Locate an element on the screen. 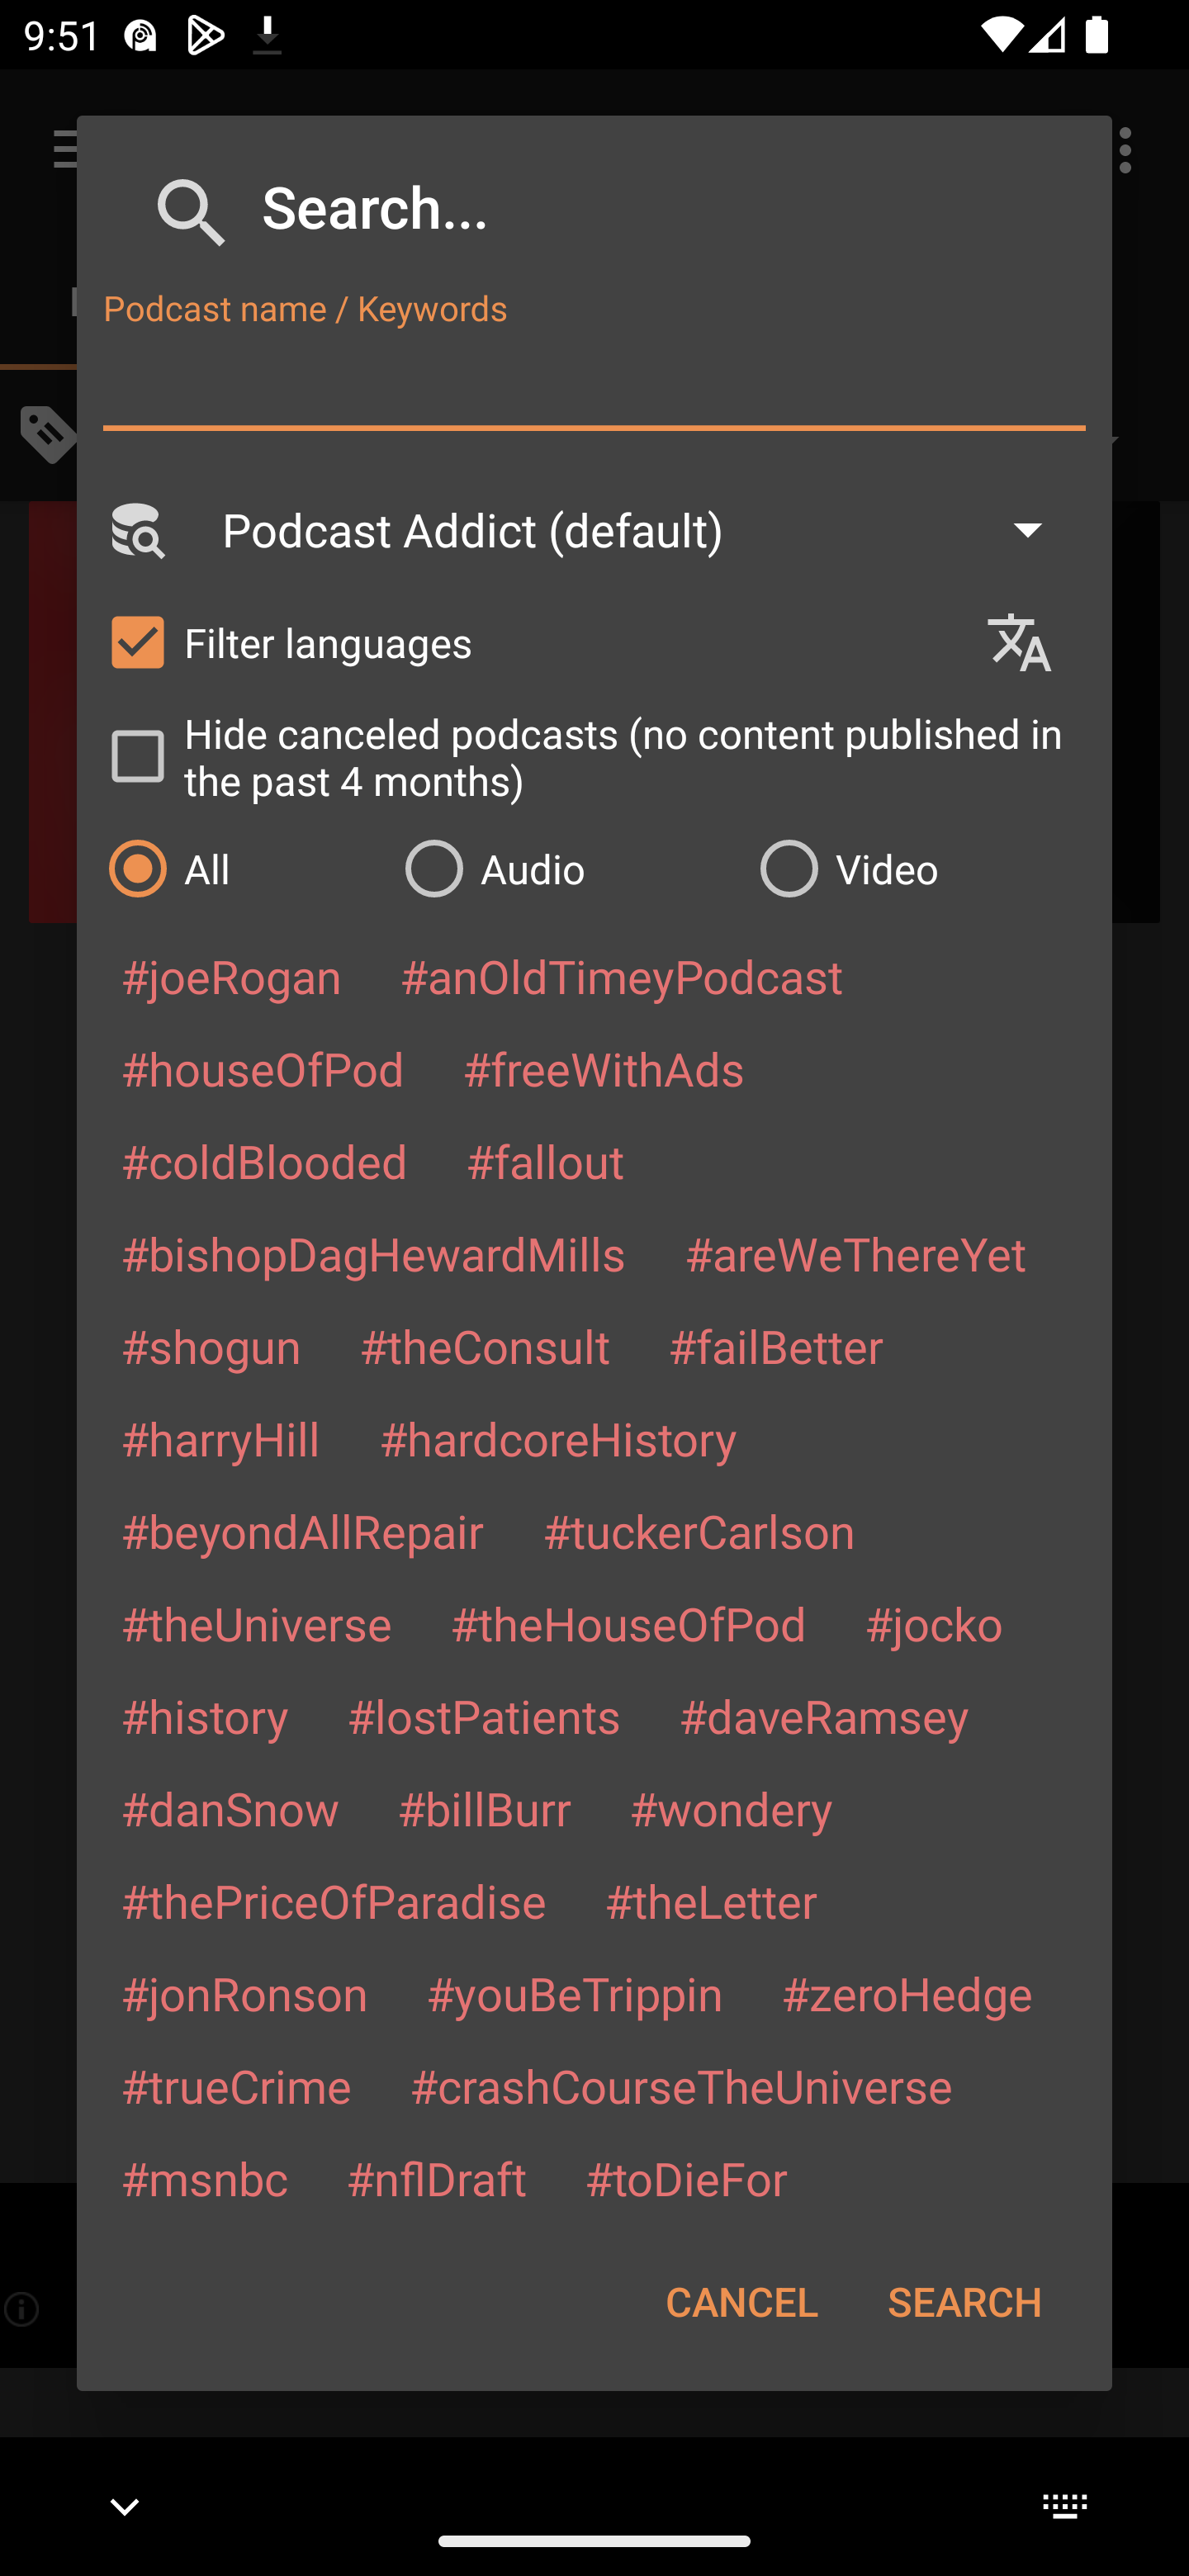 The image size is (1189, 2576). SEARCH is located at coordinates (964, 2301).